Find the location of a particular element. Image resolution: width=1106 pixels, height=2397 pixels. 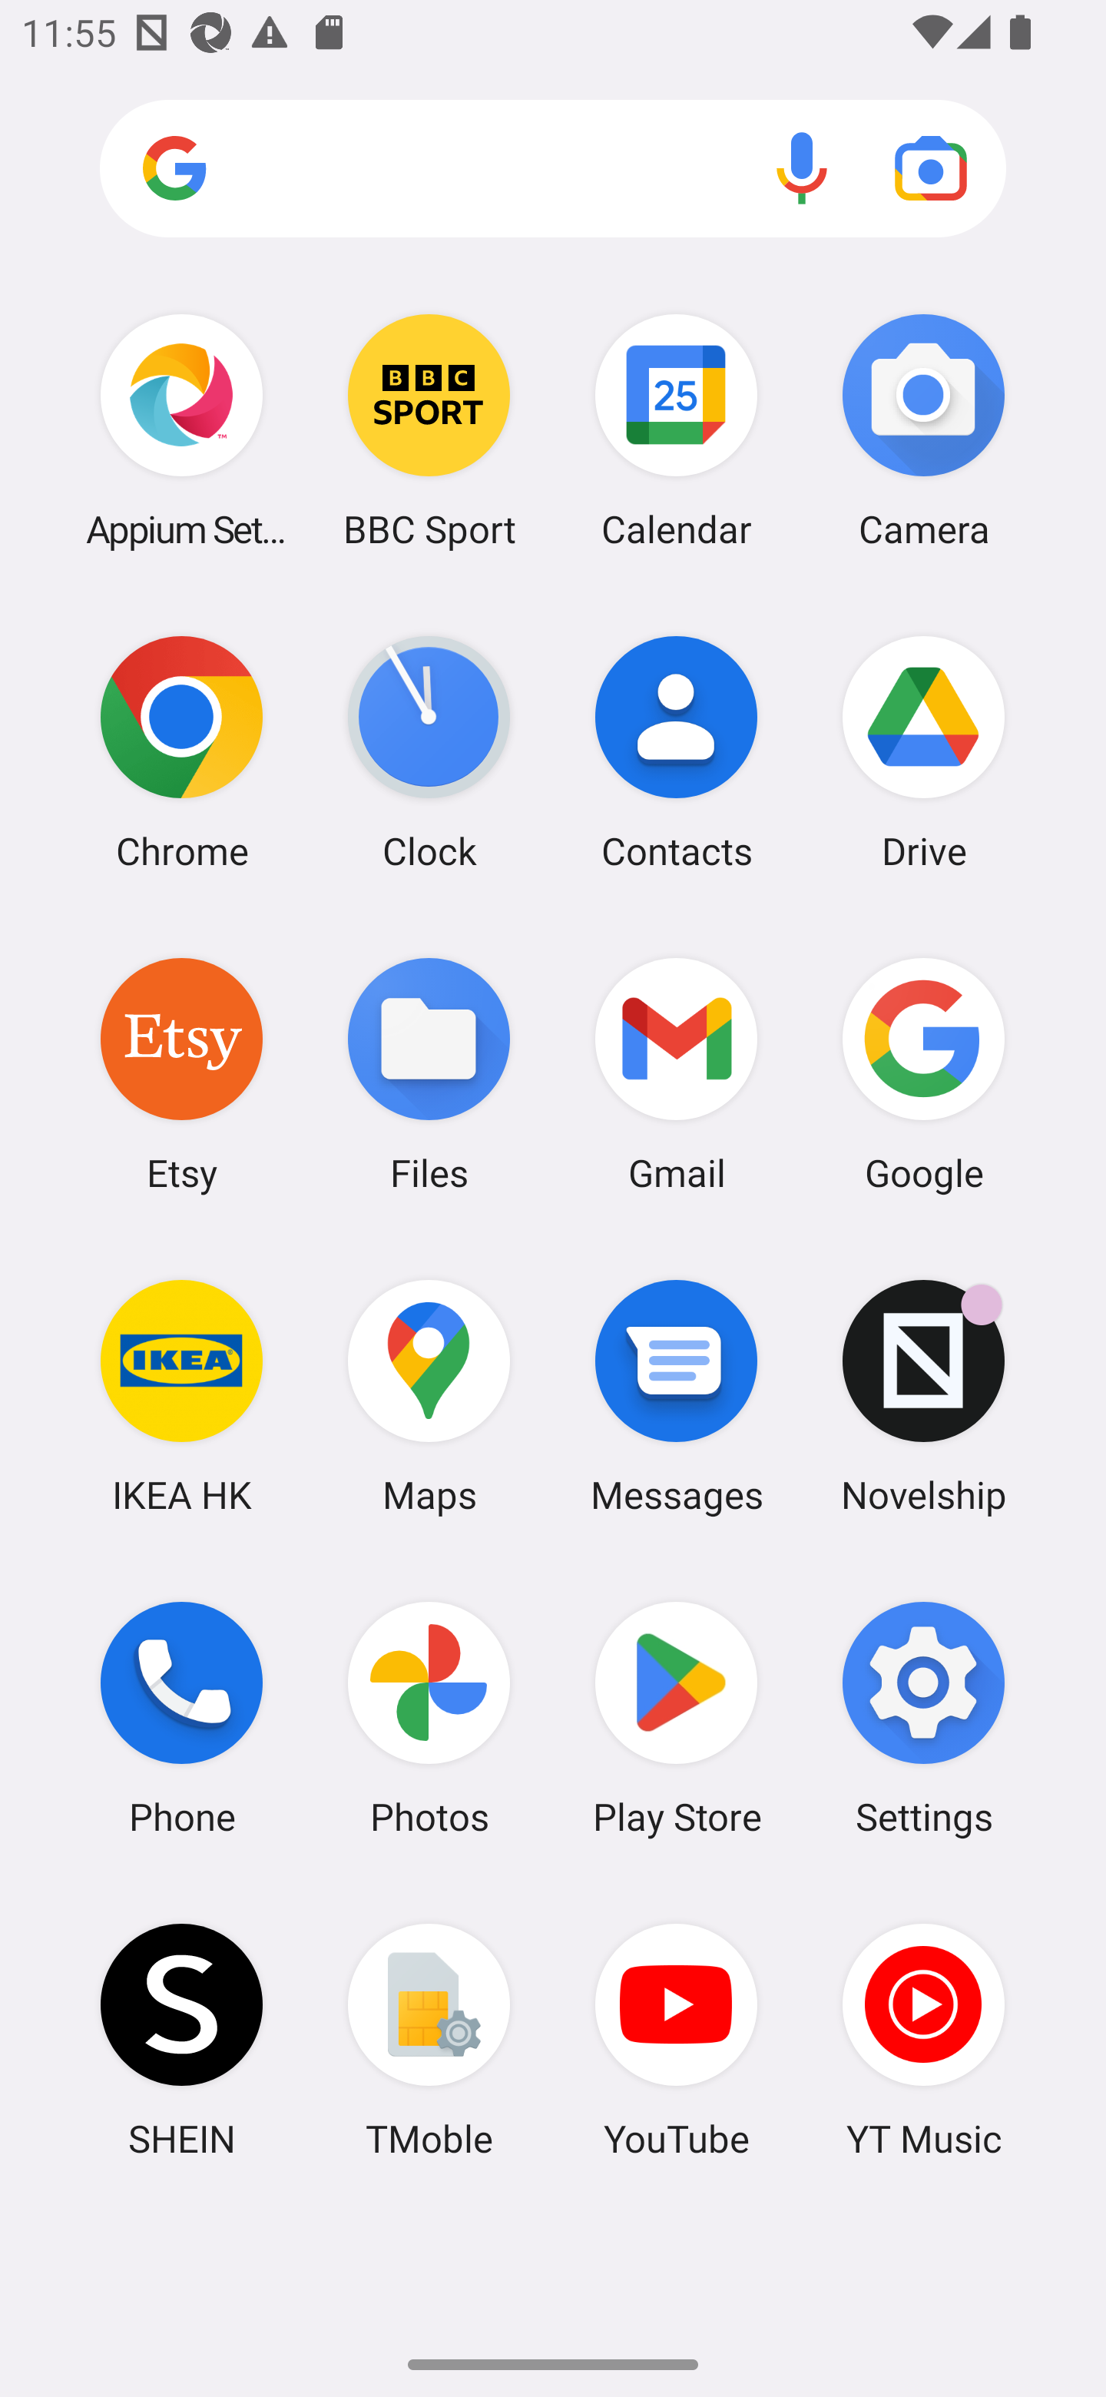

Gmail is located at coordinates (677, 1073).